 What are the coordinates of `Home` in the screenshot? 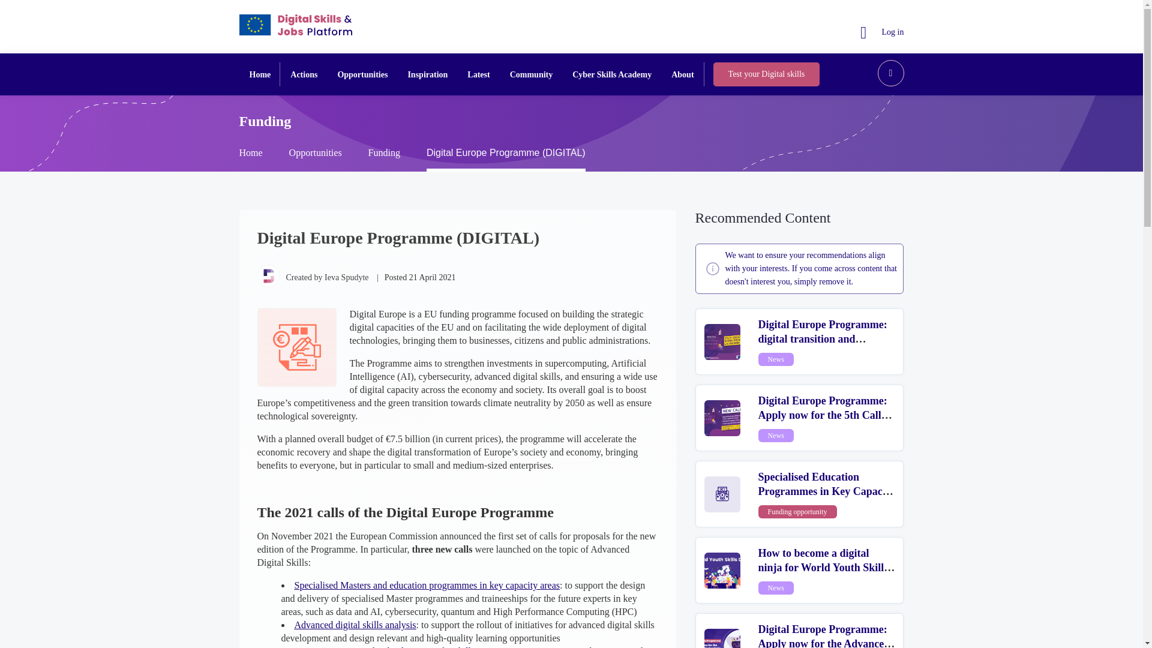 It's located at (260, 74).